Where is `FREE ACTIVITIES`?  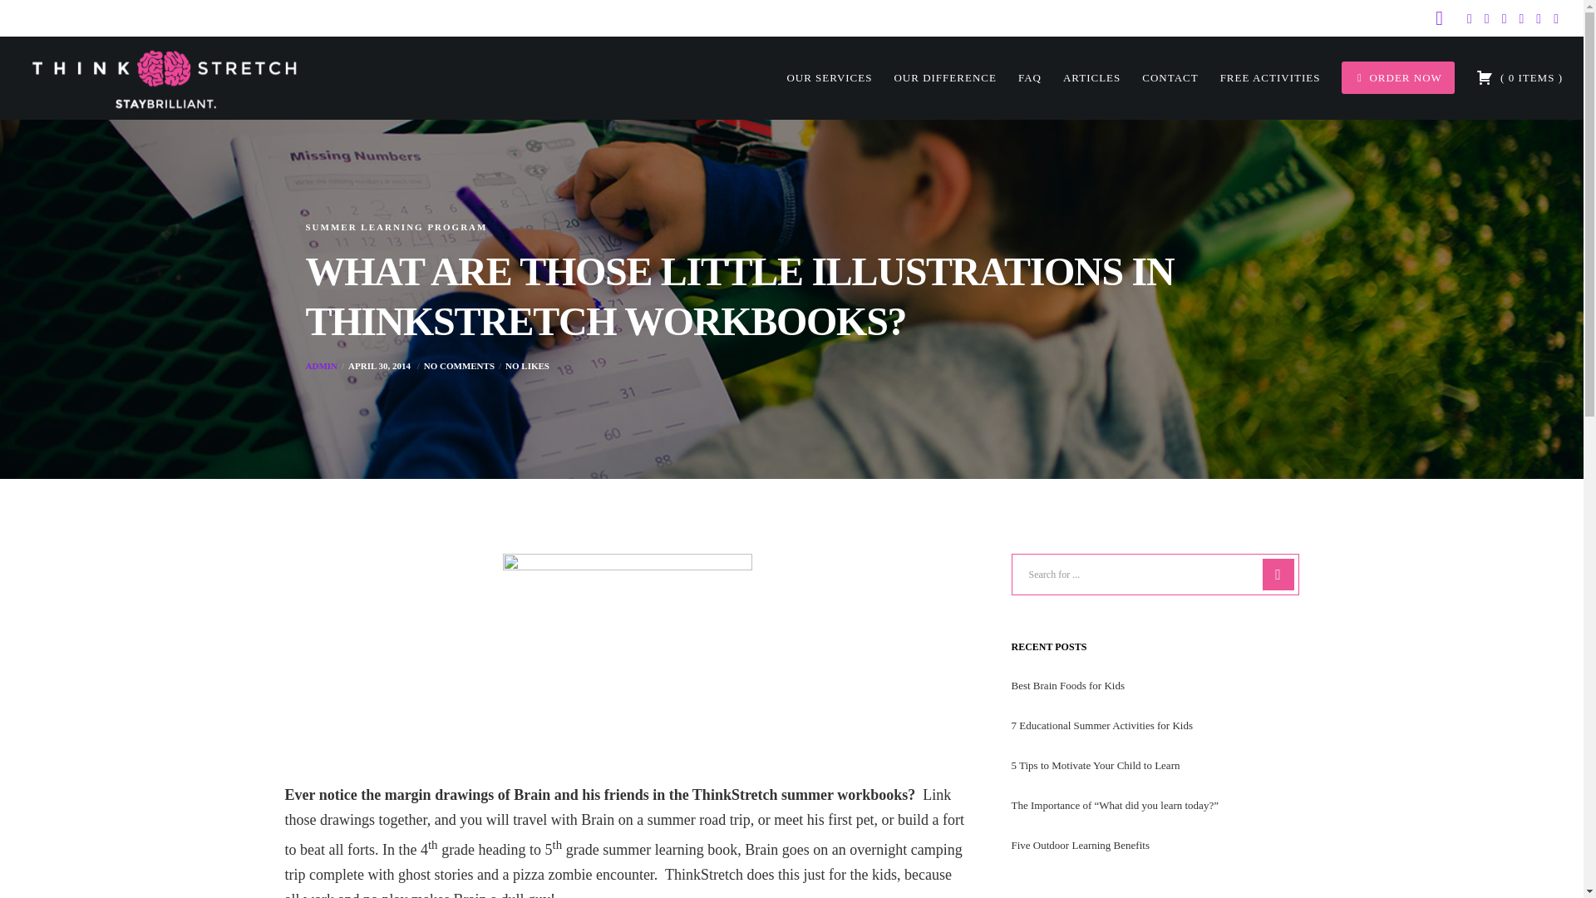 FREE ACTIVITIES is located at coordinates (1259, 78).